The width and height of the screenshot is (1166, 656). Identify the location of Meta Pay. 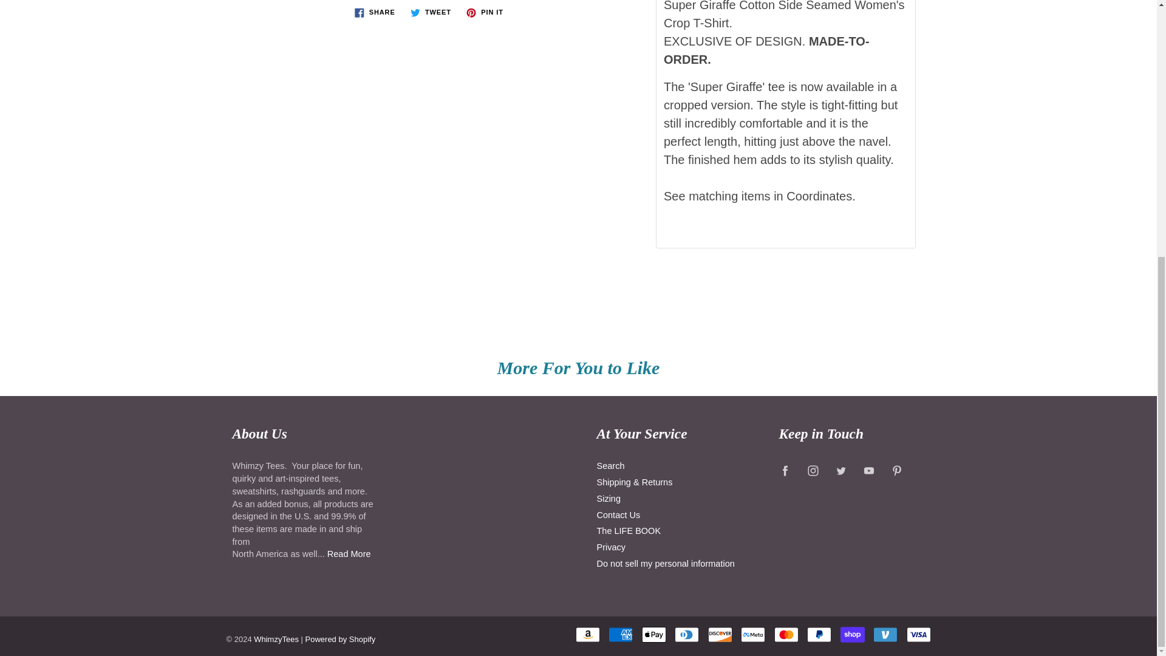
(752, 634).